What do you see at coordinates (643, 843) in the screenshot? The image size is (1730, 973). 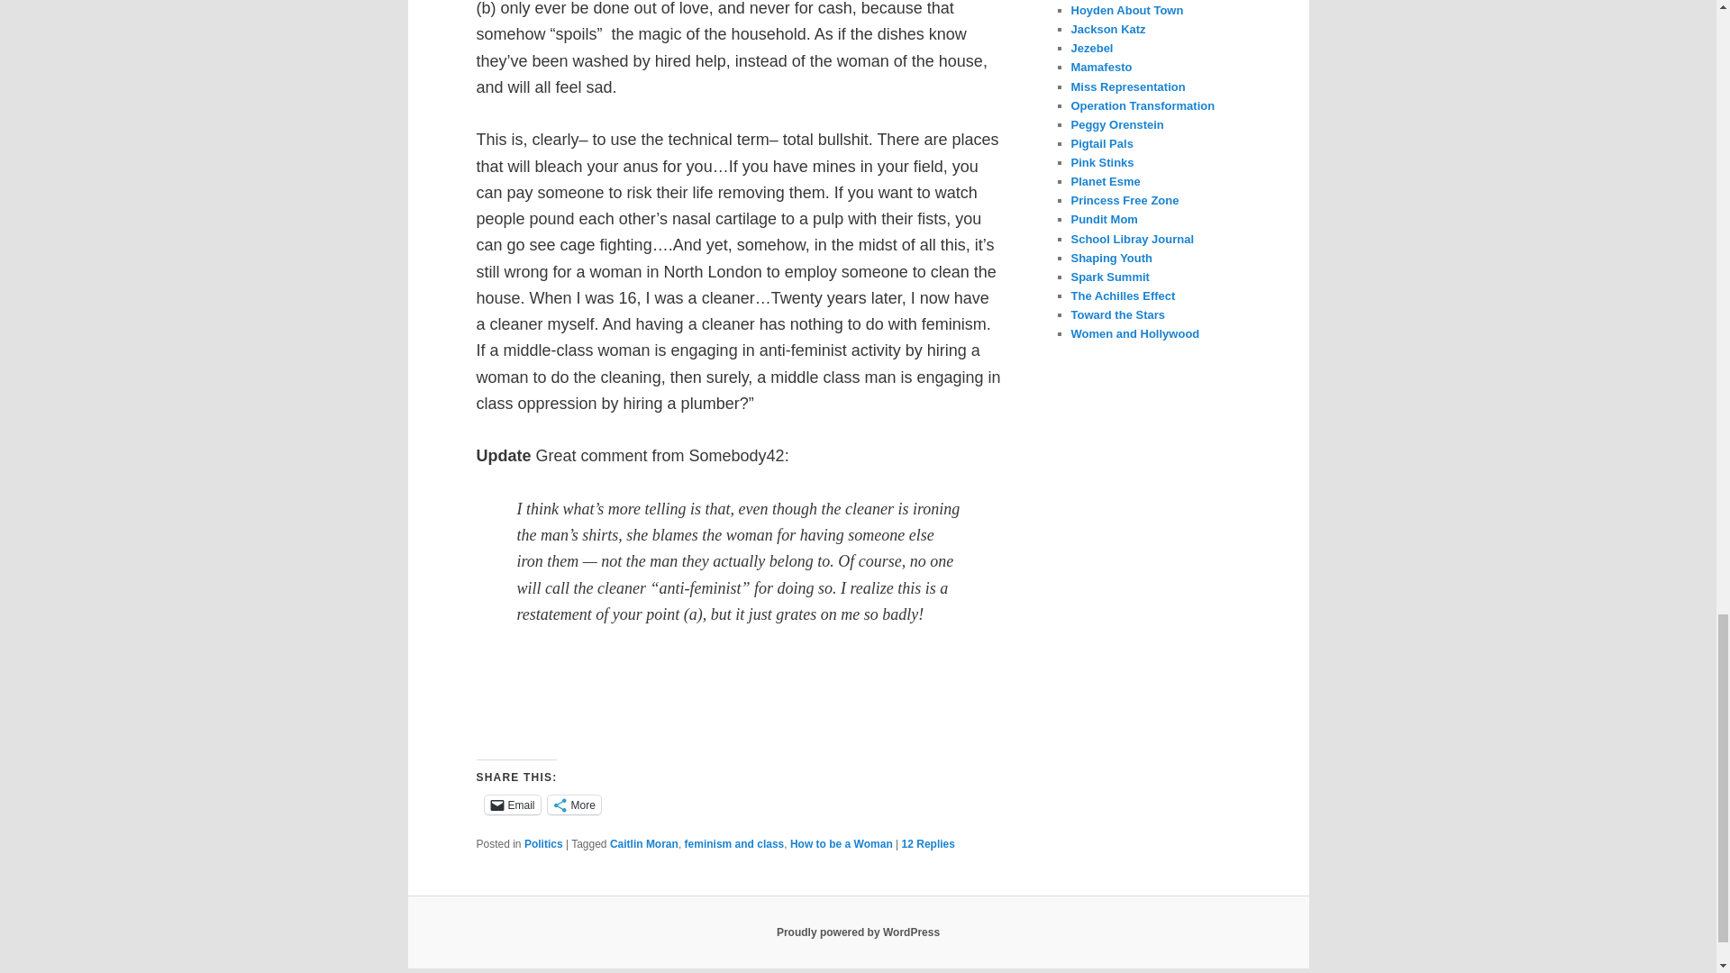 I see `Caitlin Moran` at bounding box center [643, 843].